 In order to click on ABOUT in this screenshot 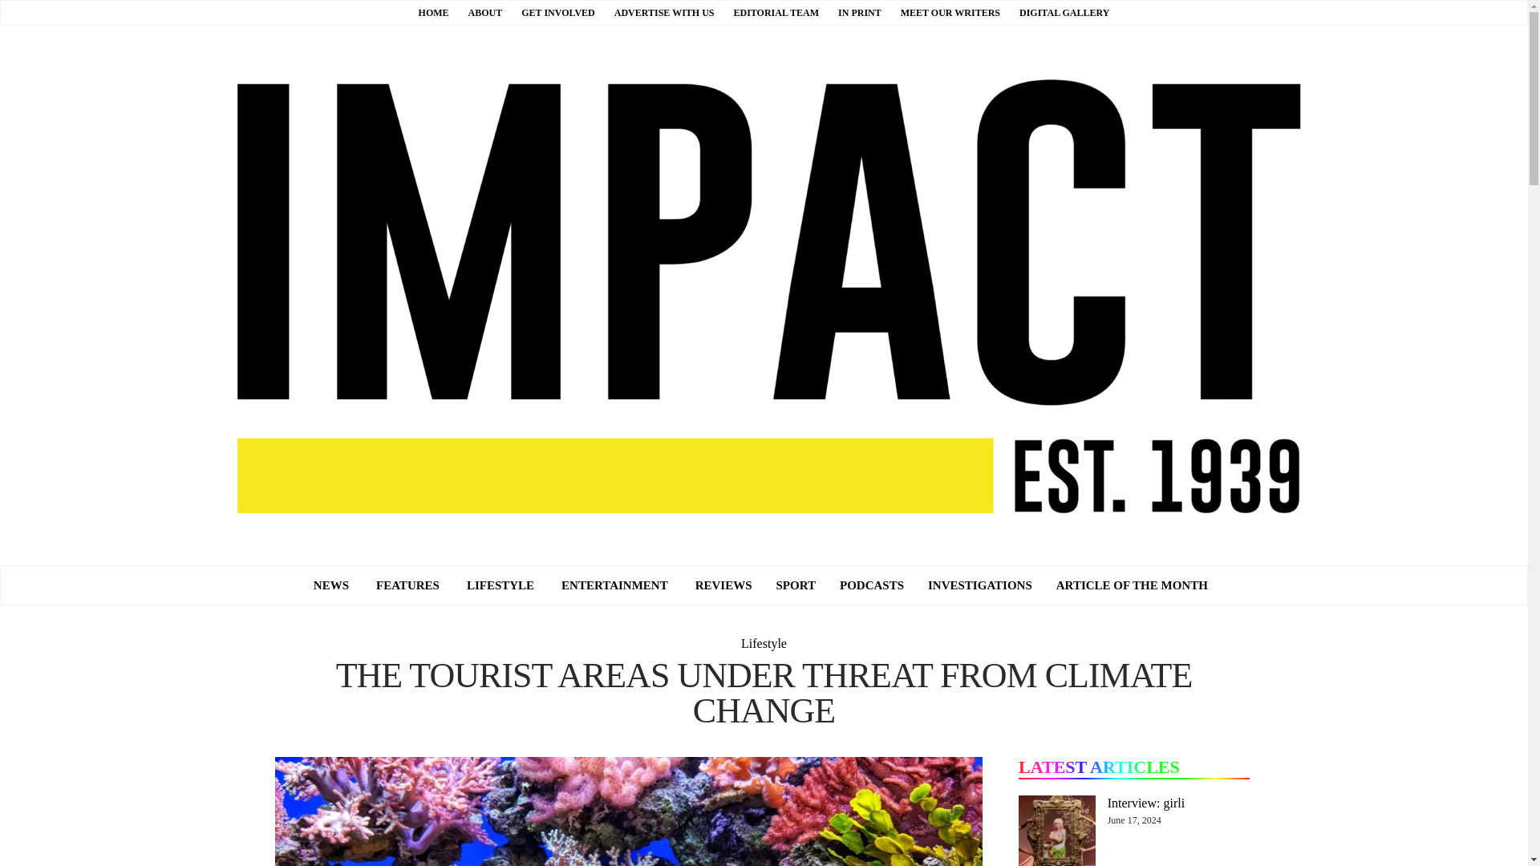, I will do `click(485, 12)`.